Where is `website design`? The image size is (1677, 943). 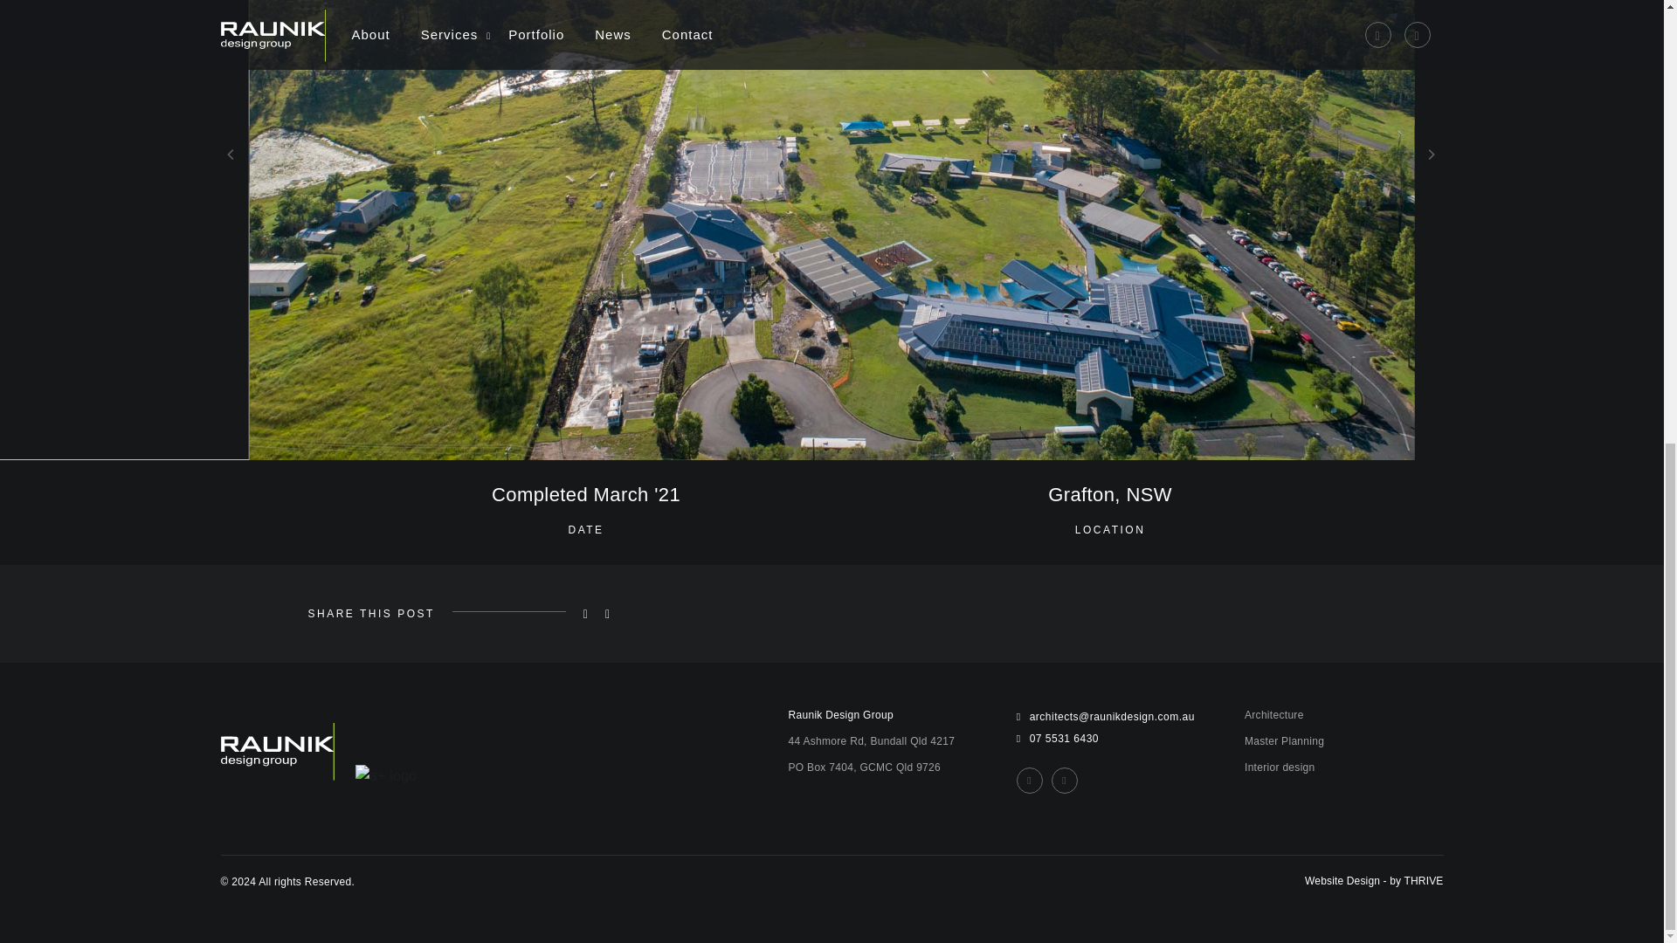 website design is located at coordinates (1342, 881).